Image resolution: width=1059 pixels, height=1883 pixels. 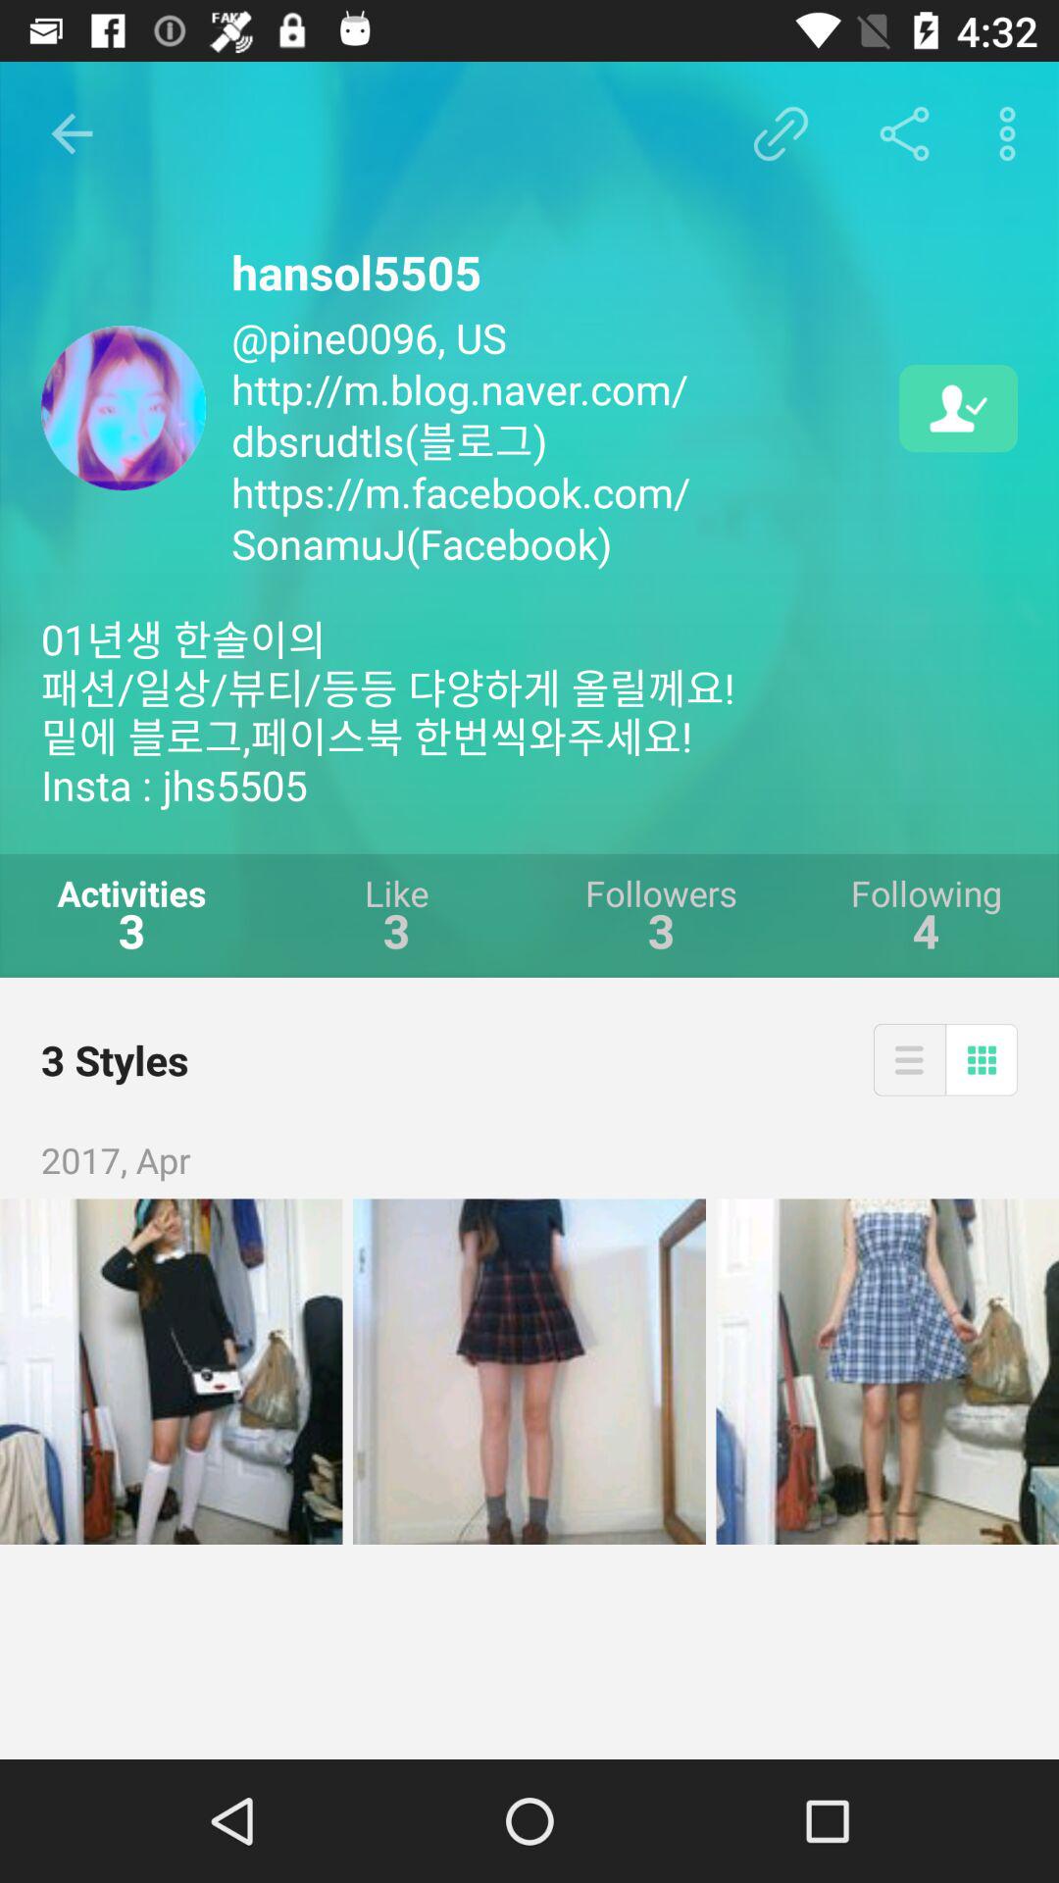 I want to click on grid view option, so click(x=982, y=1059).